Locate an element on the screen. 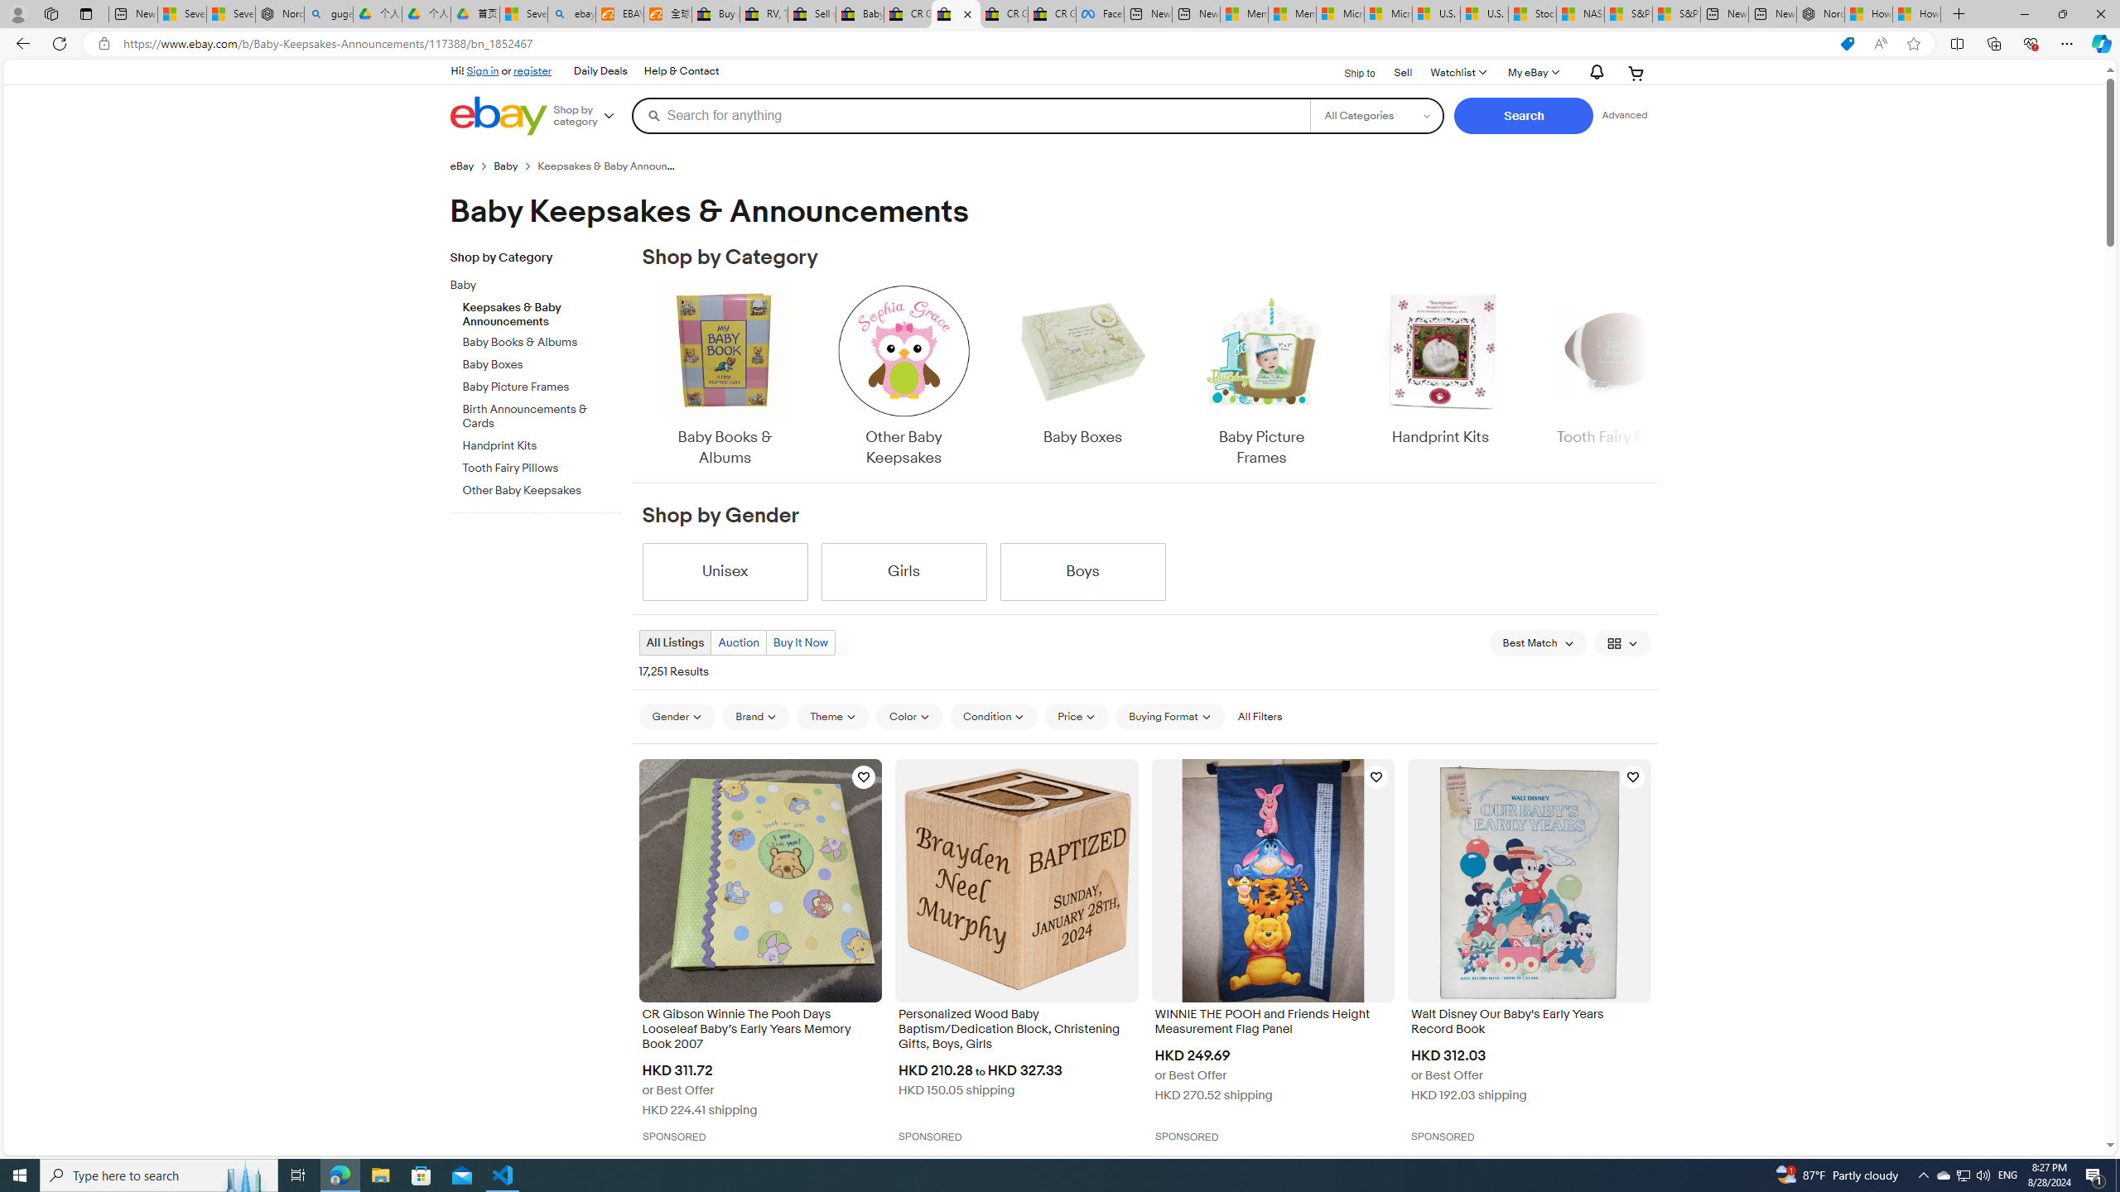  Baby is located at coordinates (528, 286).